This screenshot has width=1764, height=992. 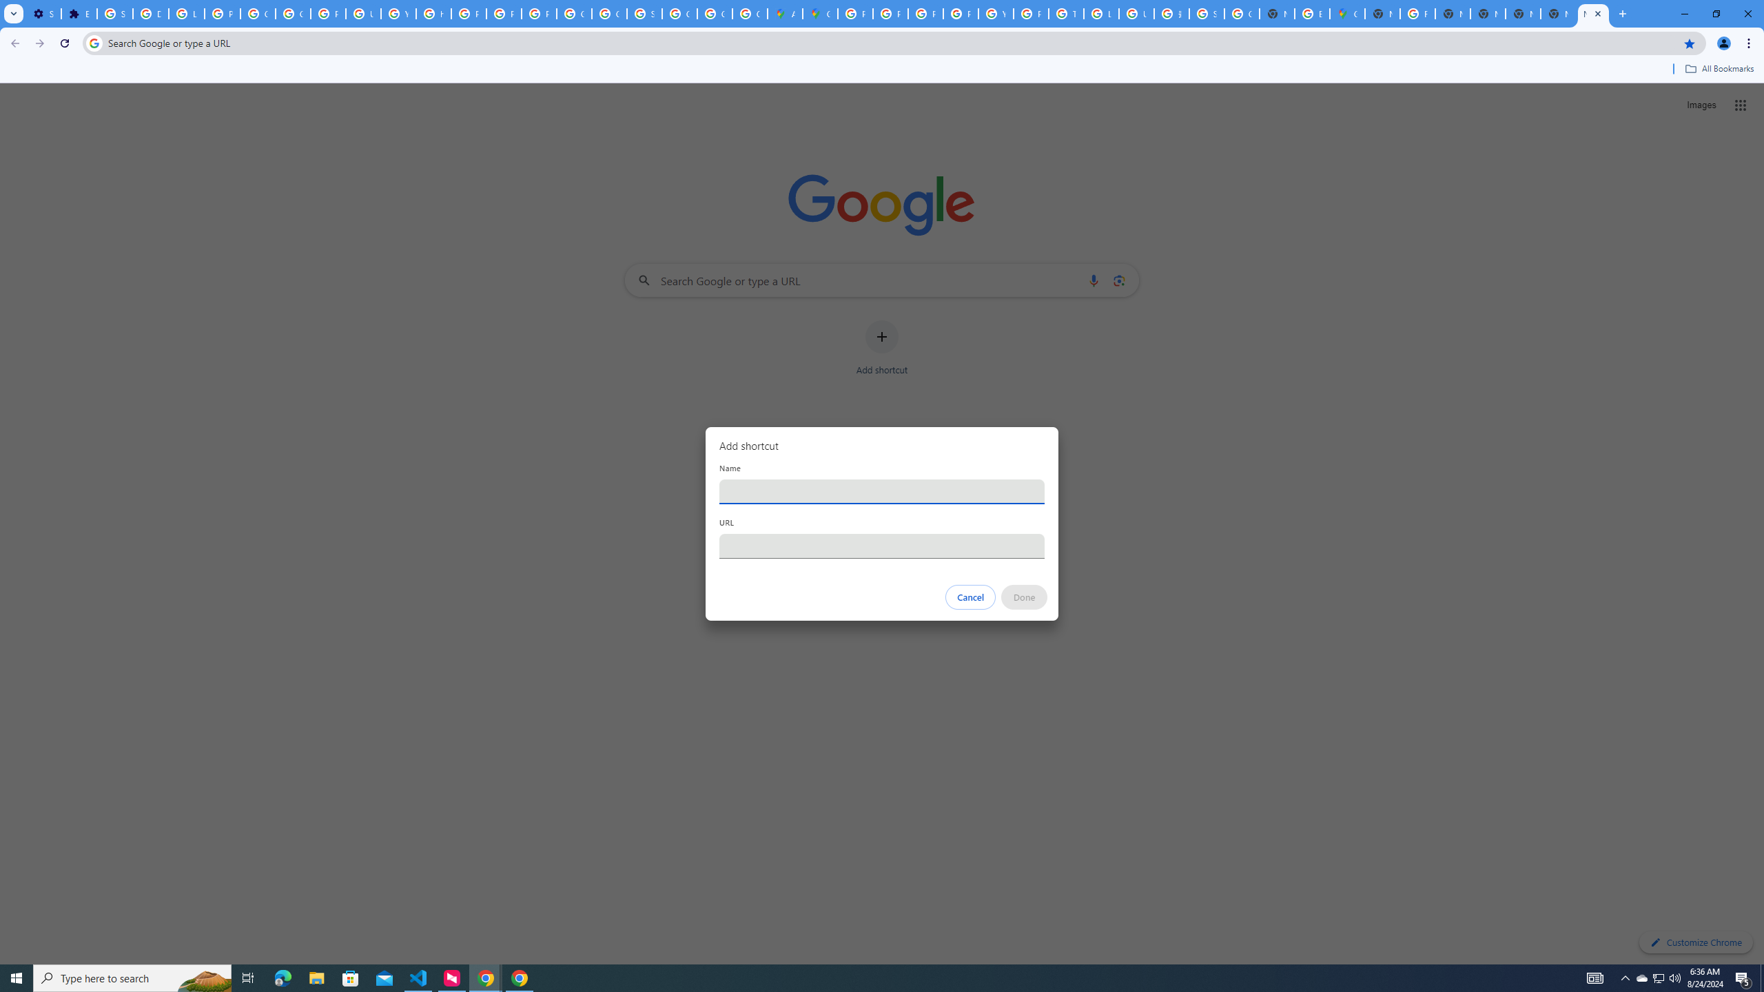 What do you see at coordinates (750, 14) in the screenshot?
I see `Create your Google Account` at bounding box center [750, 14].